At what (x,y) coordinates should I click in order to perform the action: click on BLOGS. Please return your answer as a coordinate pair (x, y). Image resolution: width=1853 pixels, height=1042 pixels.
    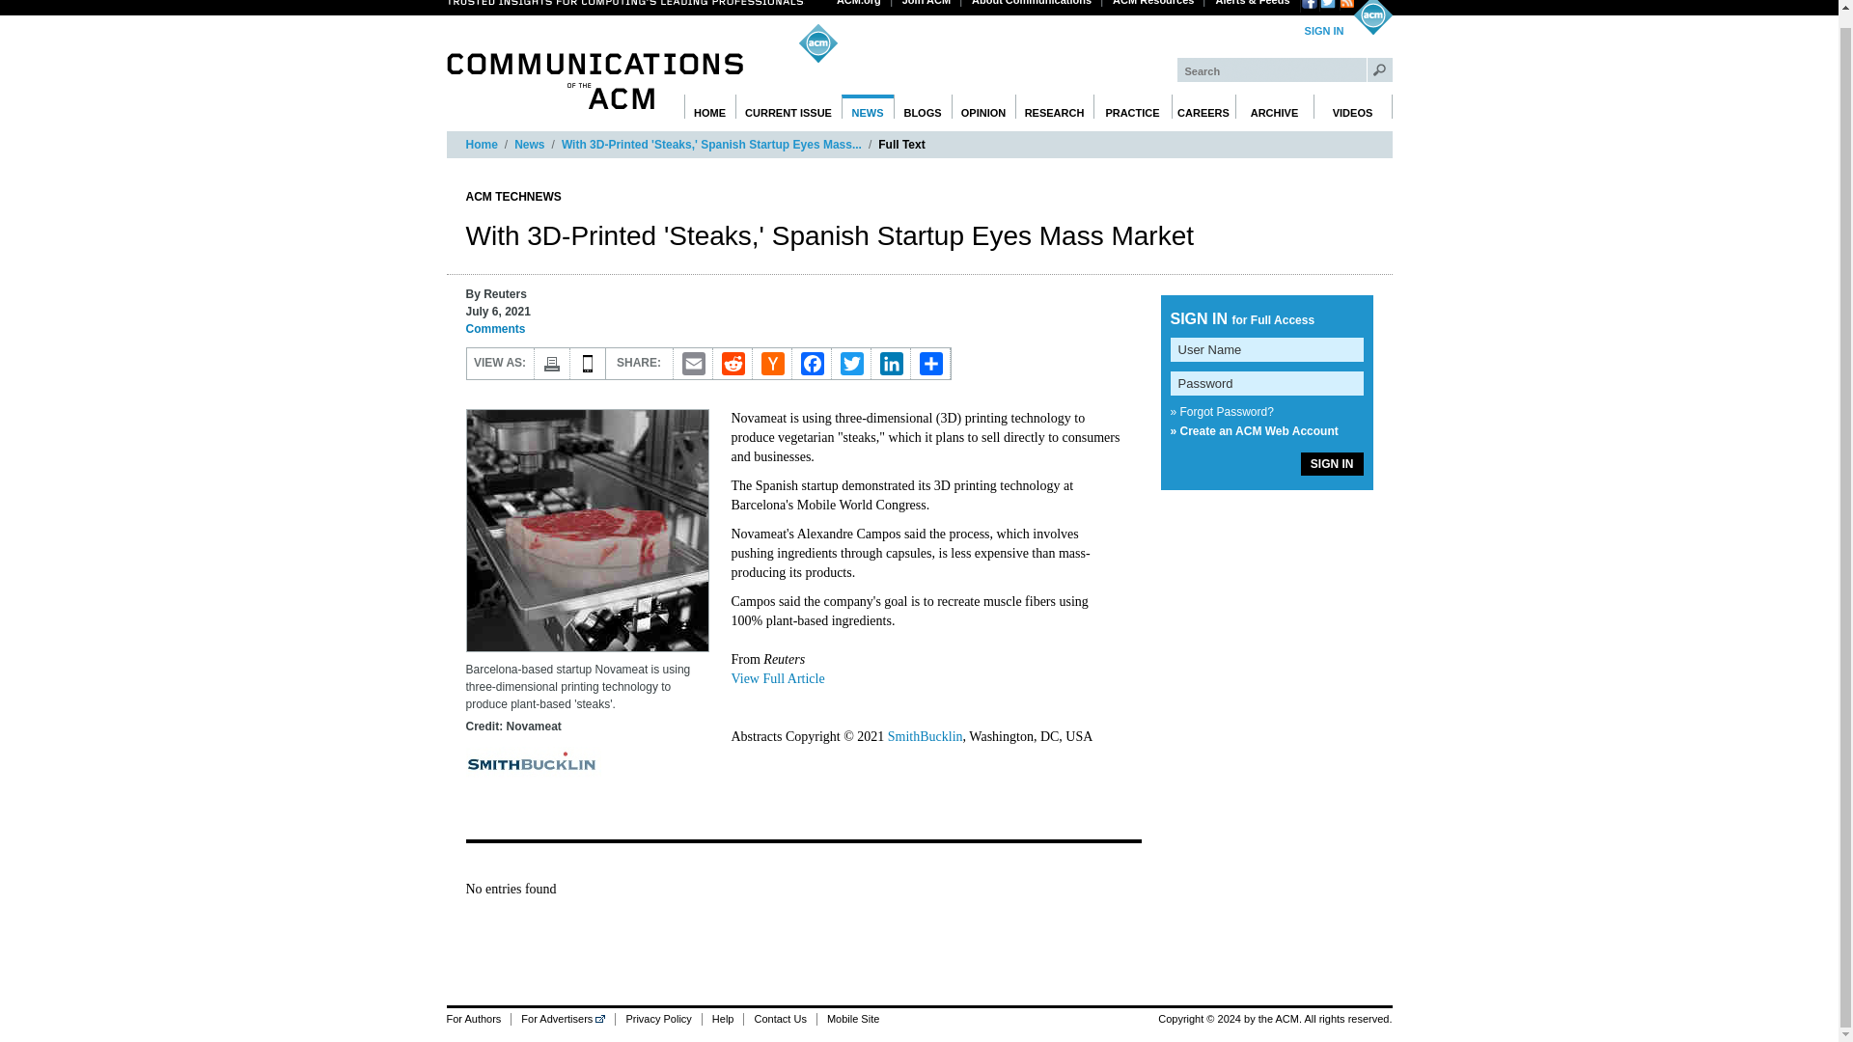
    Looking at the image, I should click on (923, 106).